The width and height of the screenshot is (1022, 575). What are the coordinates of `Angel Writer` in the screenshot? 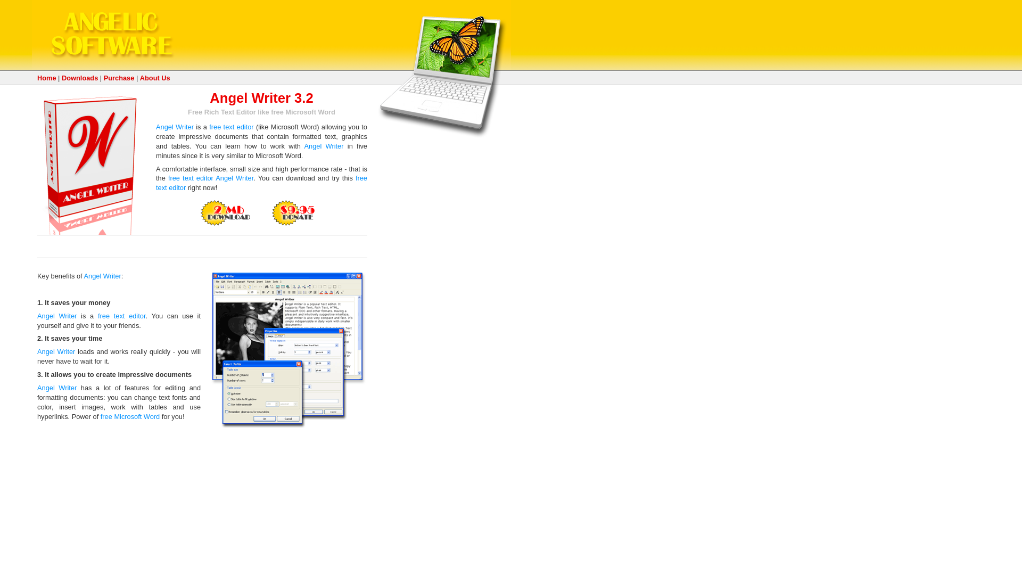 It's located at (324, 146).